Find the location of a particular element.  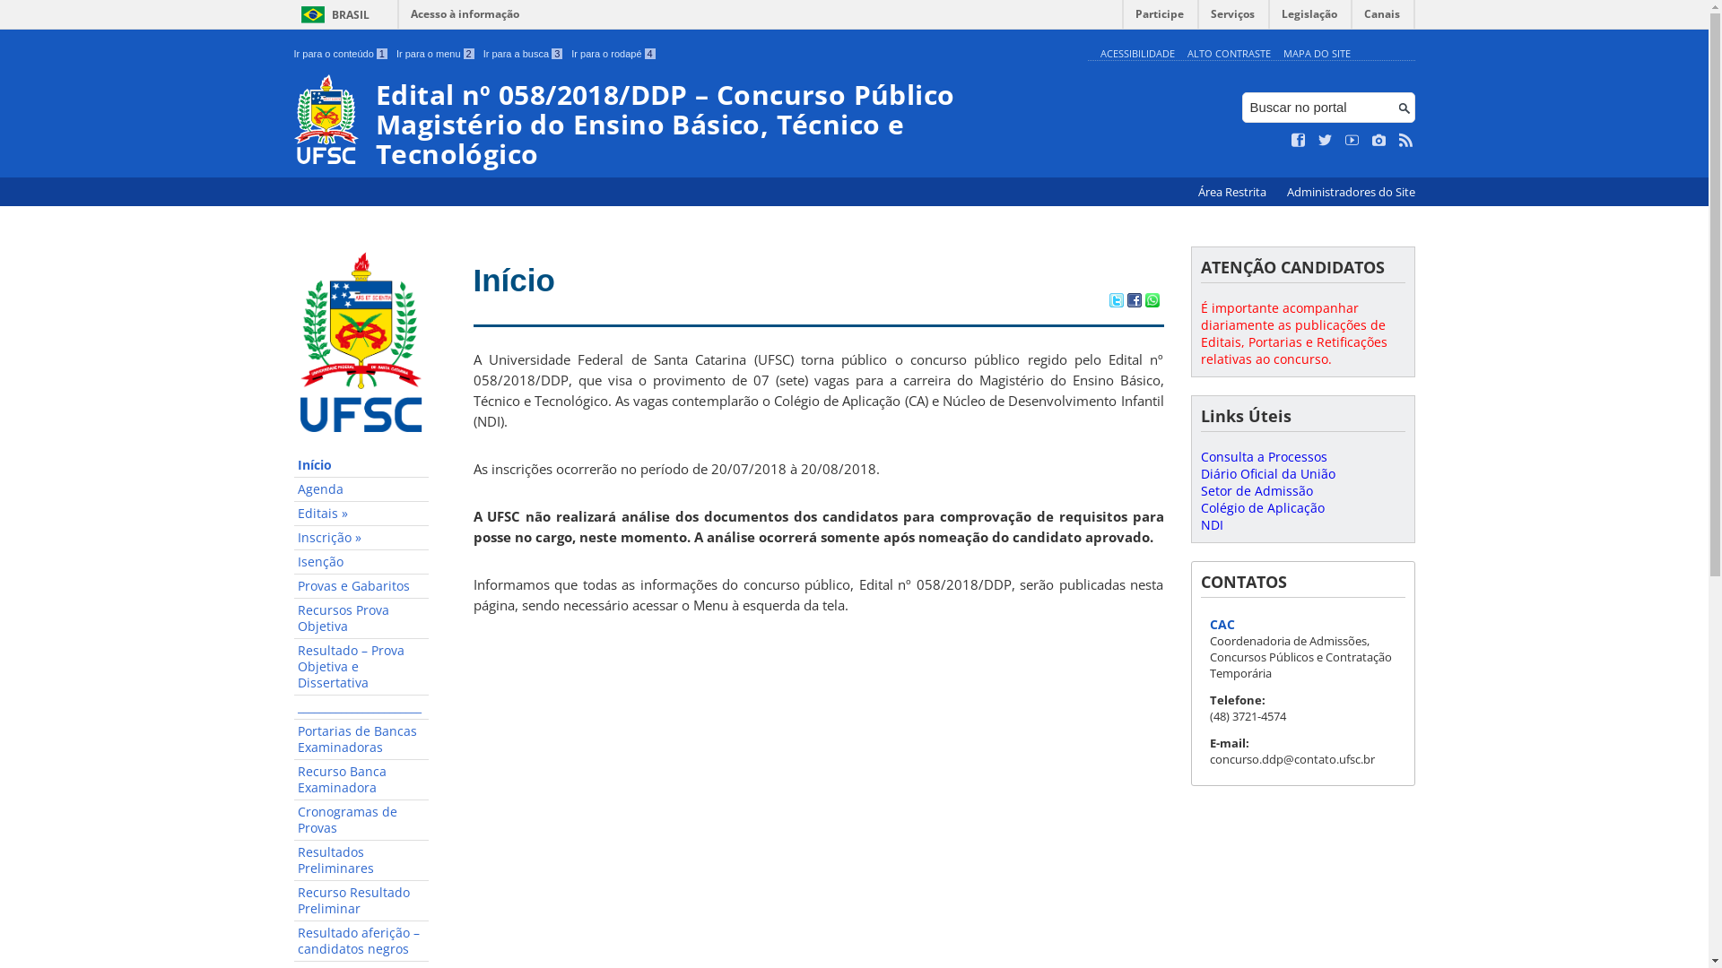

Siga no Twitter is located at coordinates (1326, 141).